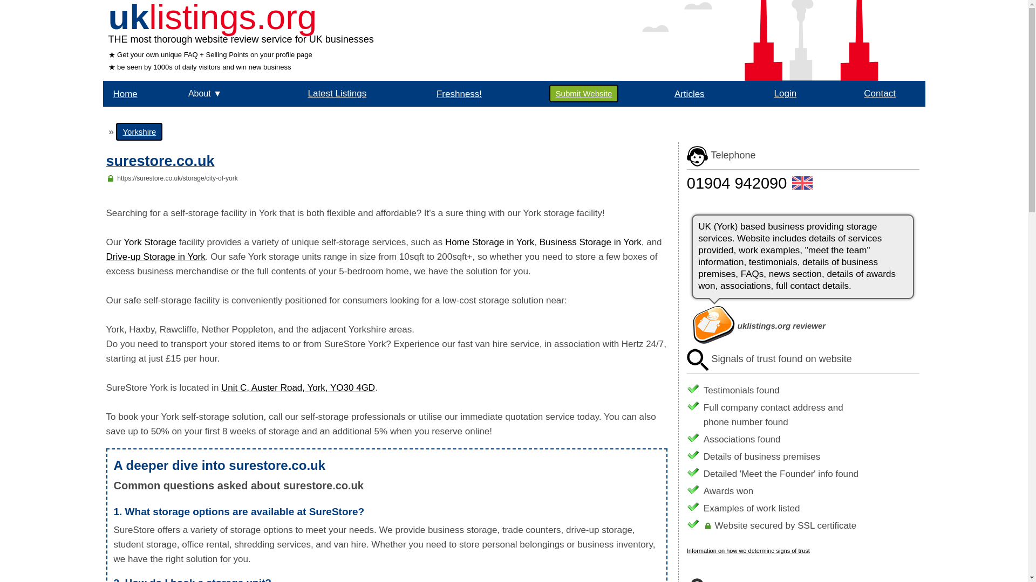  I want to click on Login, so click(785, 93).